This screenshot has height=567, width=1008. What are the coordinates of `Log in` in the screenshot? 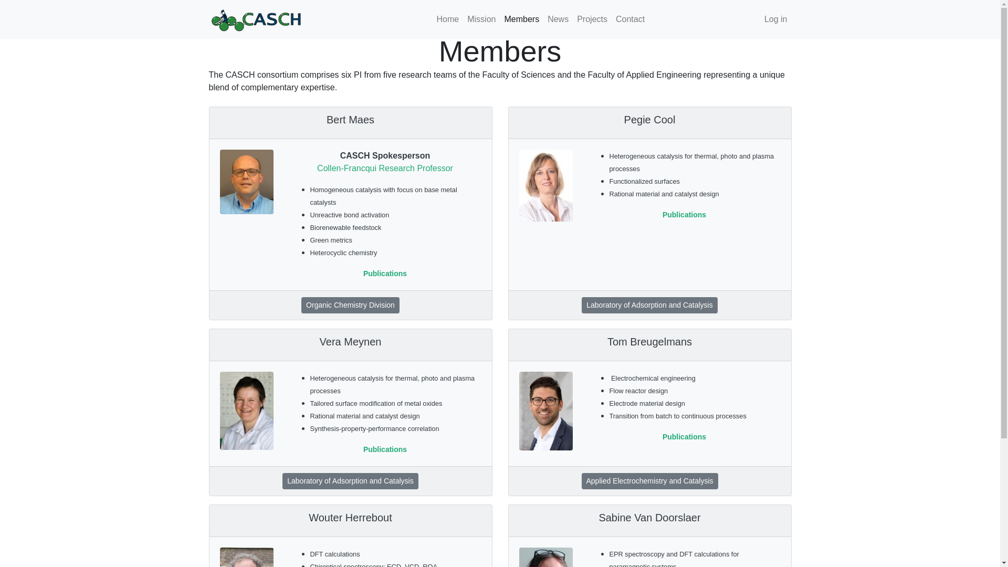 It's located at (776, 19).